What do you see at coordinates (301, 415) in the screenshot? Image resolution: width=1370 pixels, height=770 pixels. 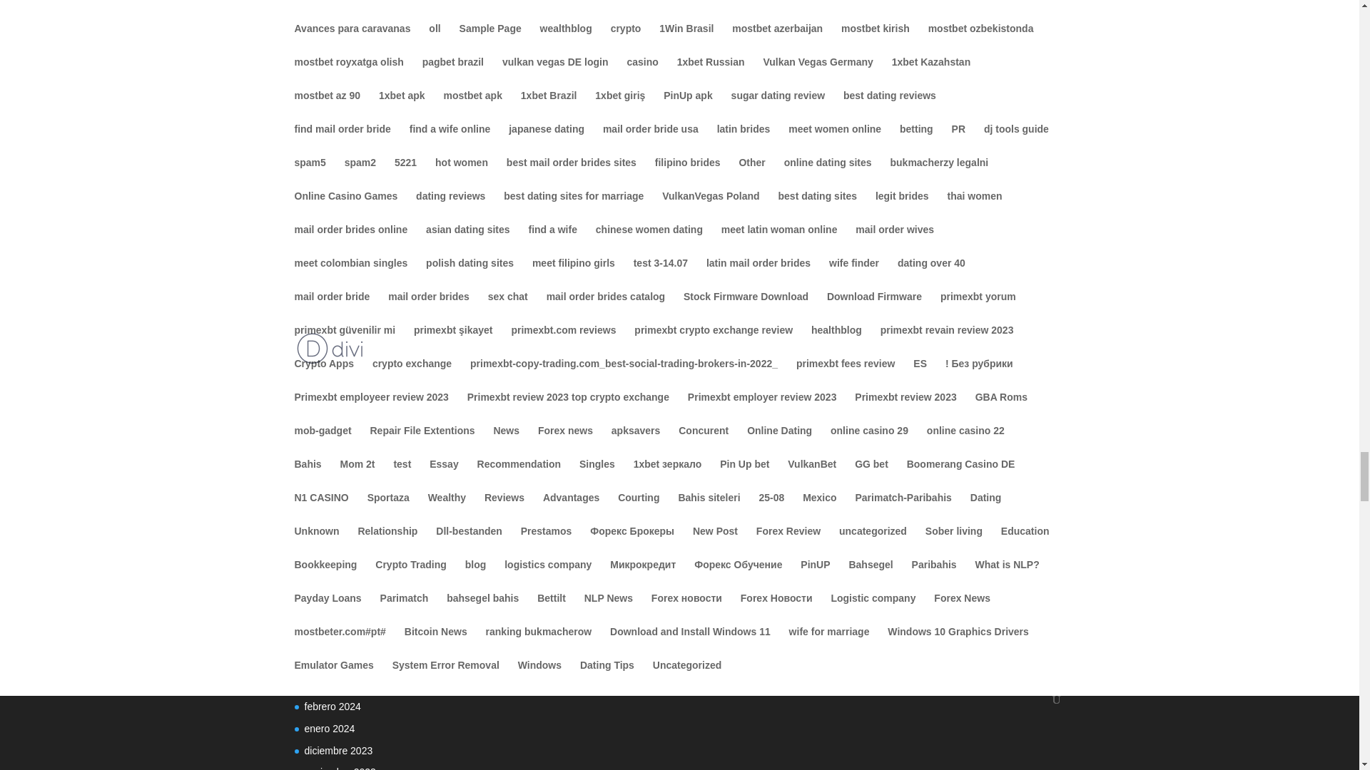 I see `yes` at bounding box center [301, 415].